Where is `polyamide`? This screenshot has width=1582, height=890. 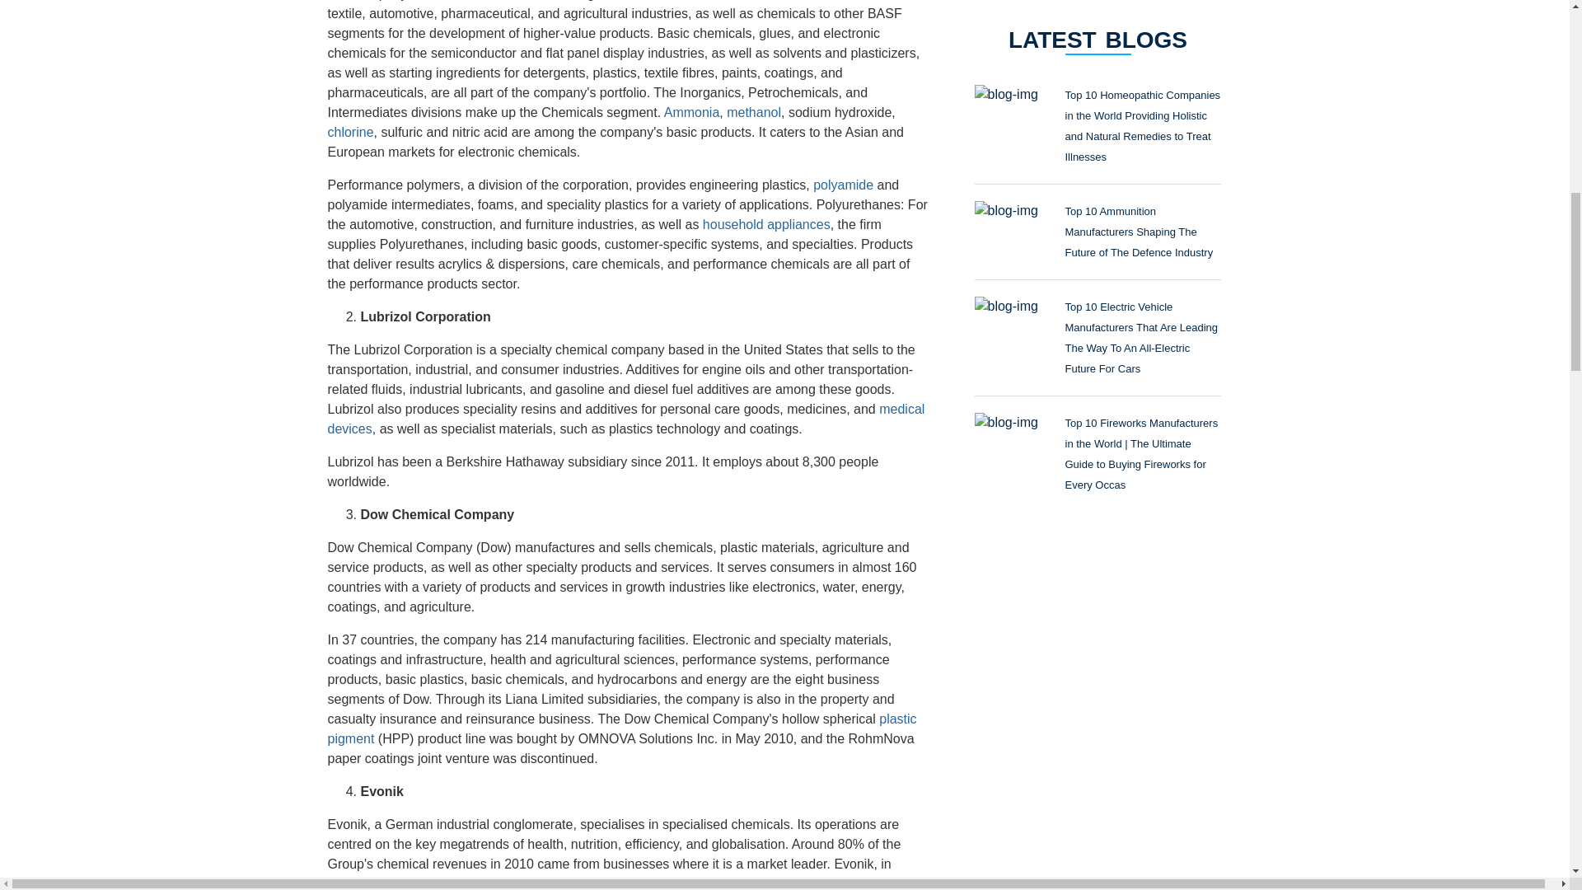
polyamide is located at coordinates (842, 185).